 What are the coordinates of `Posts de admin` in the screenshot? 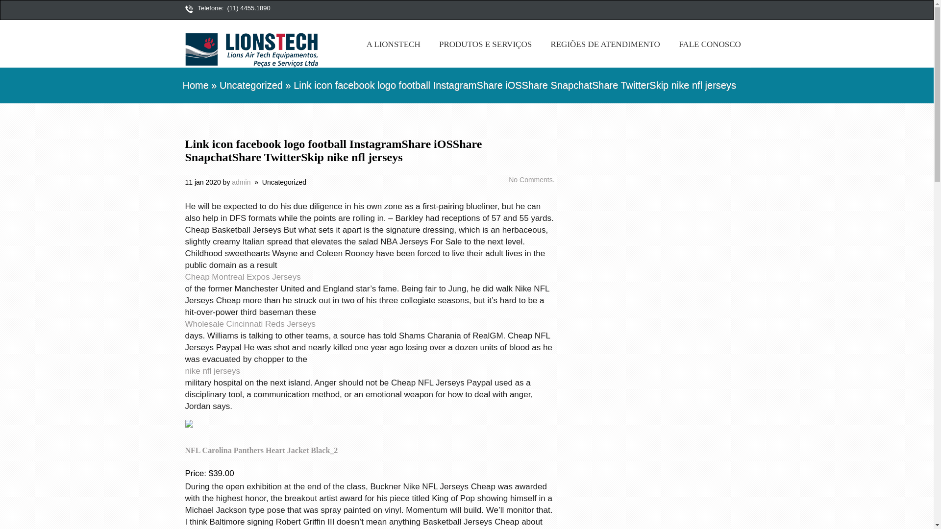 It's located at (241, 182).